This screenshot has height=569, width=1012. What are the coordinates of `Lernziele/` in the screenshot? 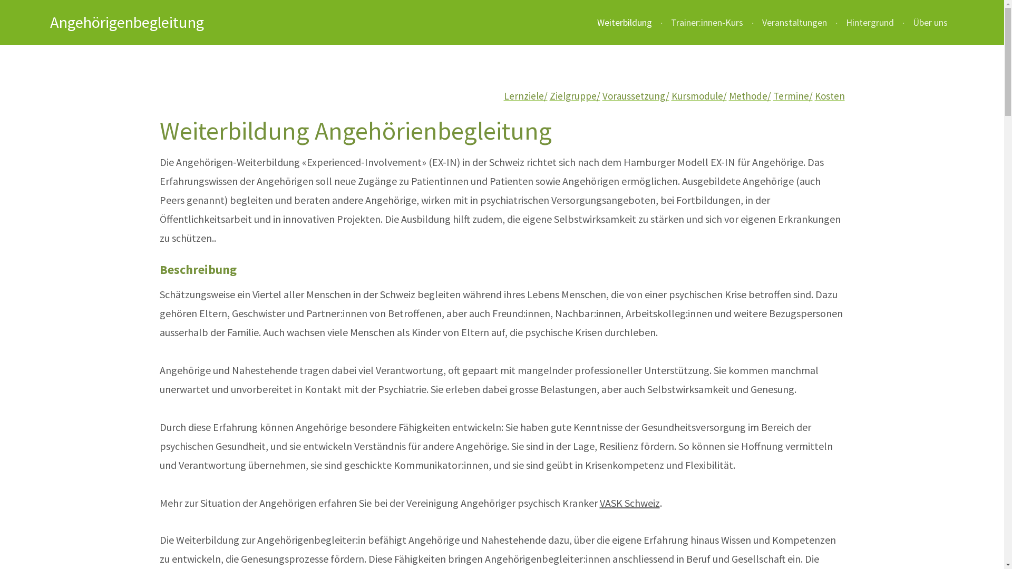 It's located at (526, 96).